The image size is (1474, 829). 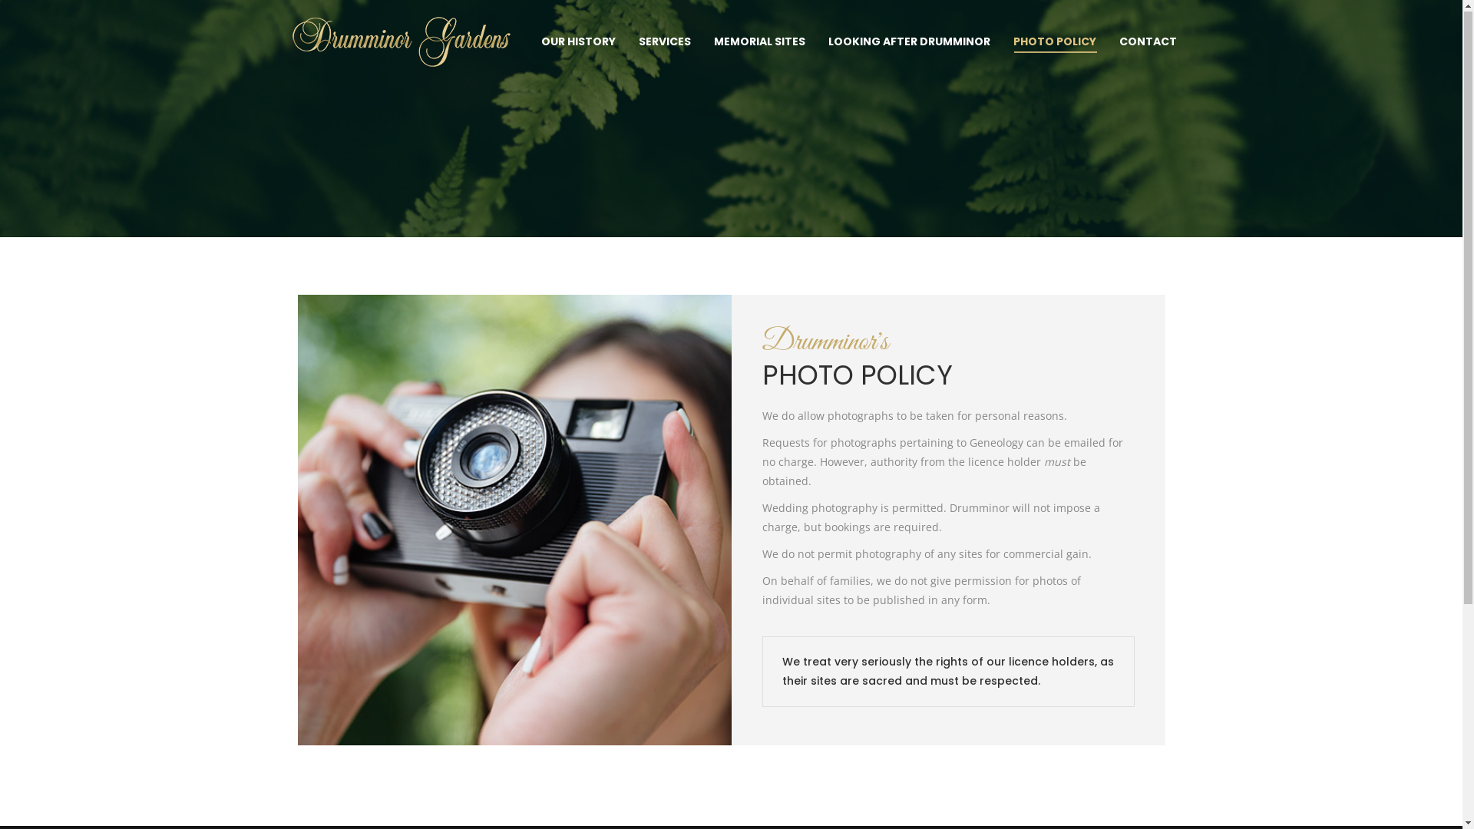 I want to click on Photo Policy, so click(x=322, y=723).